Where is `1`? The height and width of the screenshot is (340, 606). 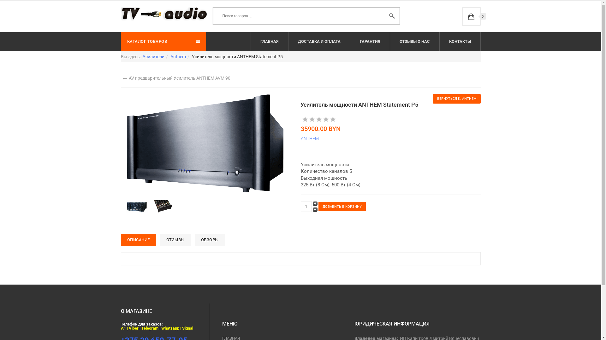 1 is located at coordinates (305, 119).